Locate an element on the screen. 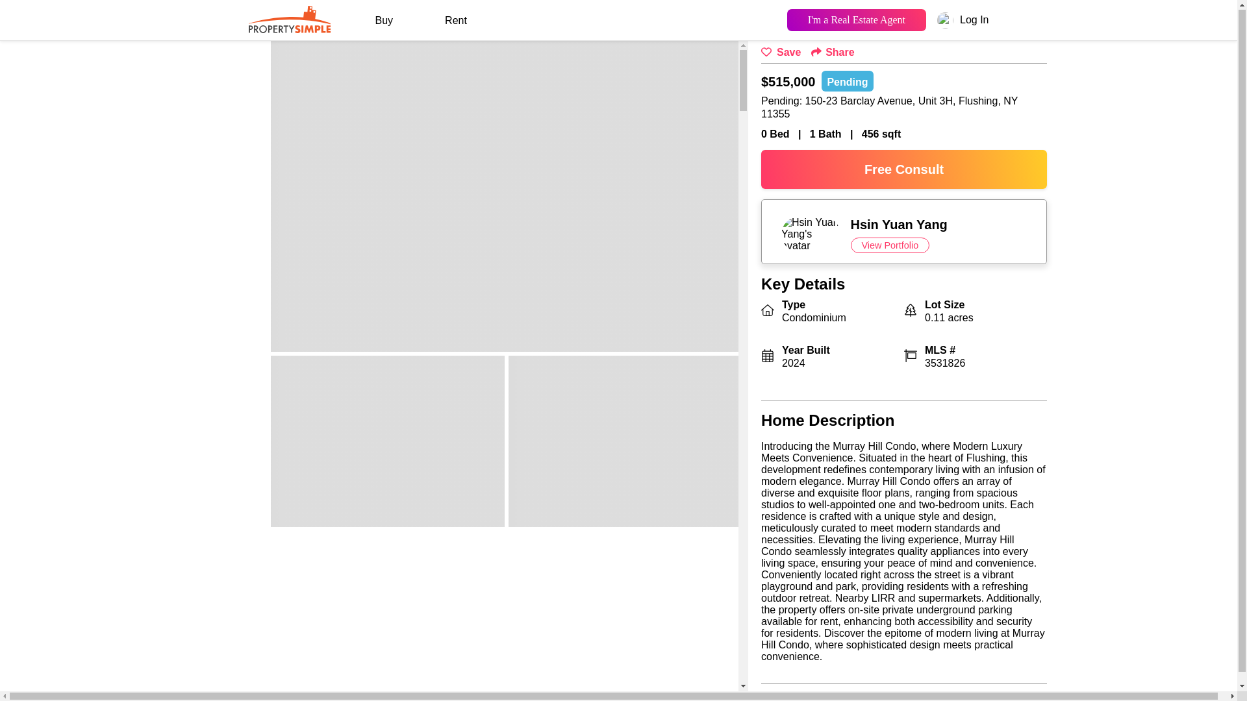  I'm a Real Estate Agent is located at coordinates (856, 19).